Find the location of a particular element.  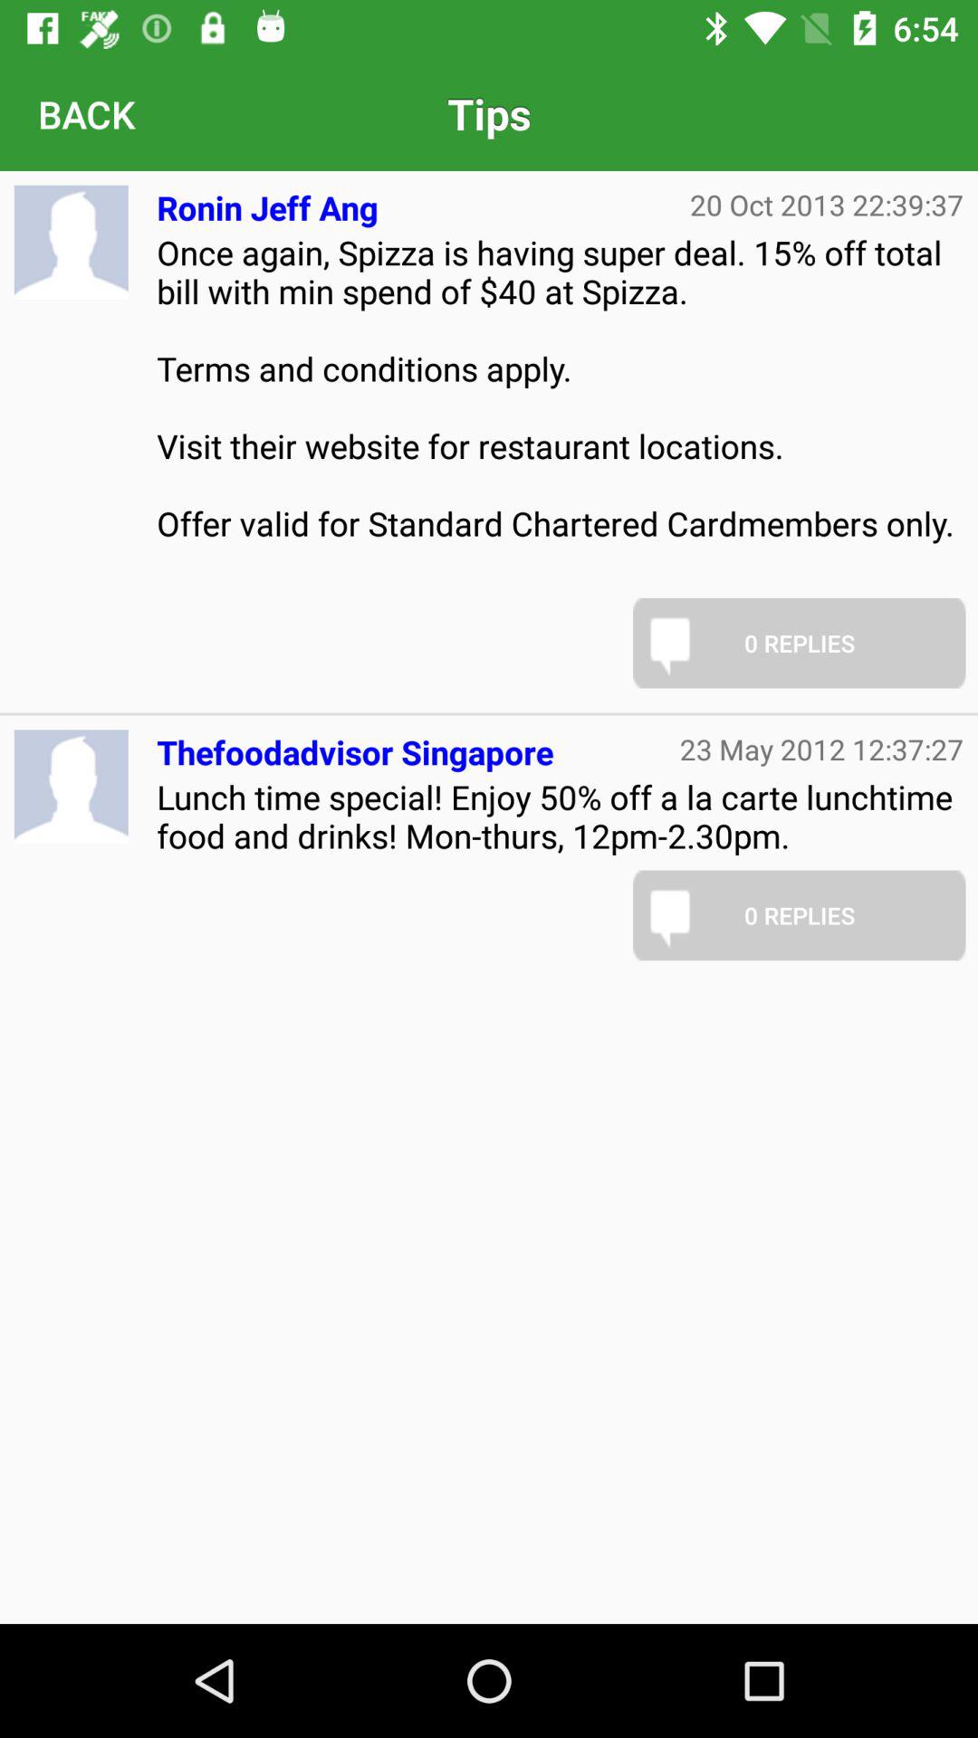

launch the item below thefoodadvisor singapore is located at coordinates (560, 816).